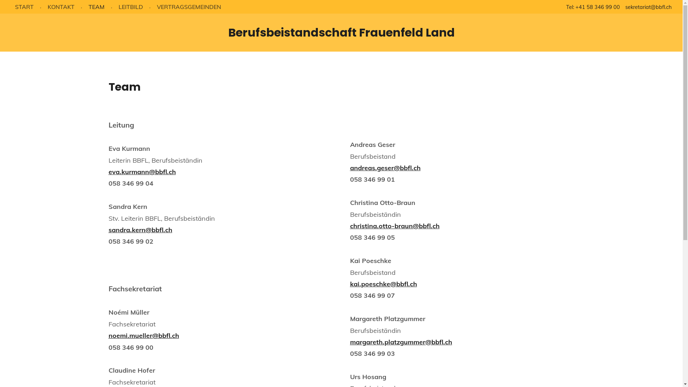  What do you see at coordinates (649, 7) in the screenshot?
I see `sekretariat@bbfl.ch` at bounding box center [649, 7].